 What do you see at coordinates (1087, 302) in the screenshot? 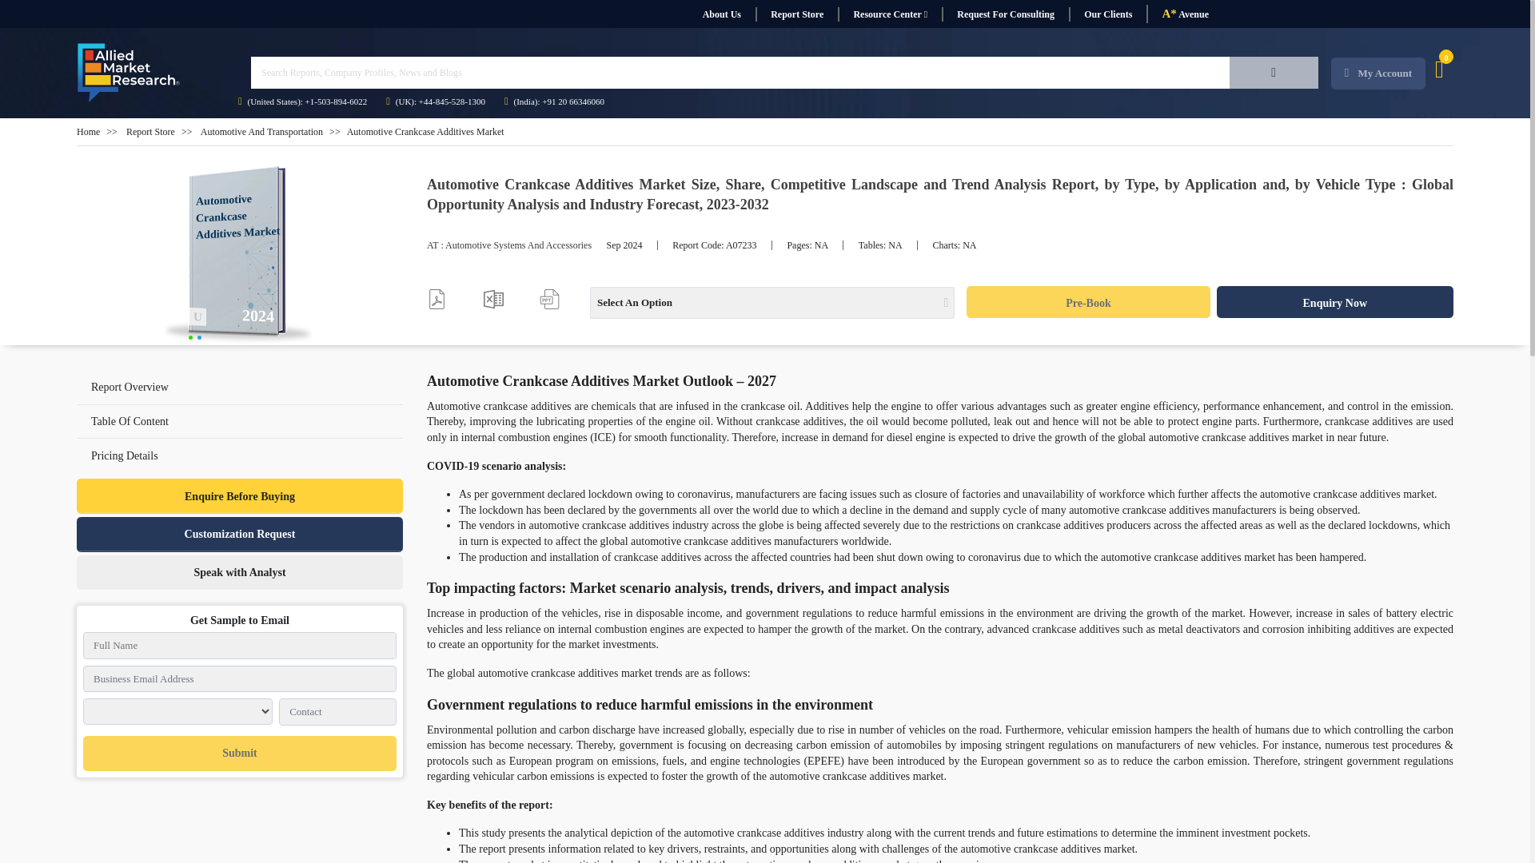
I see `Buy Now` at bounding box center [1087, 302].